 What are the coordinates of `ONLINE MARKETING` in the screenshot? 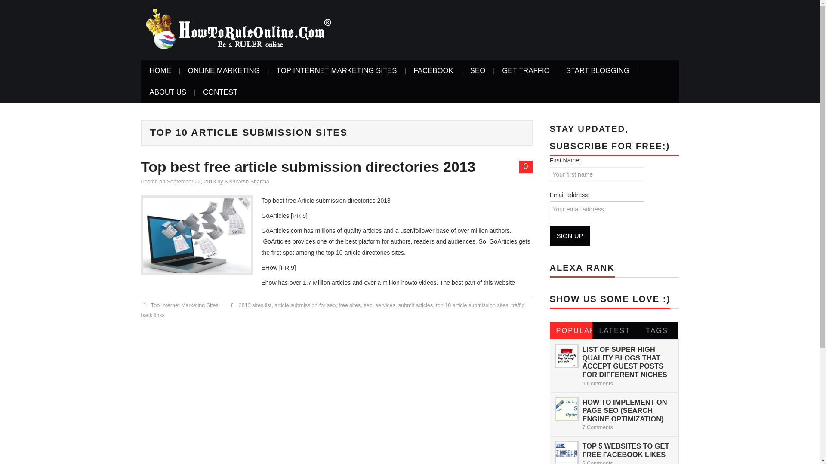 It's located at (224, 71).